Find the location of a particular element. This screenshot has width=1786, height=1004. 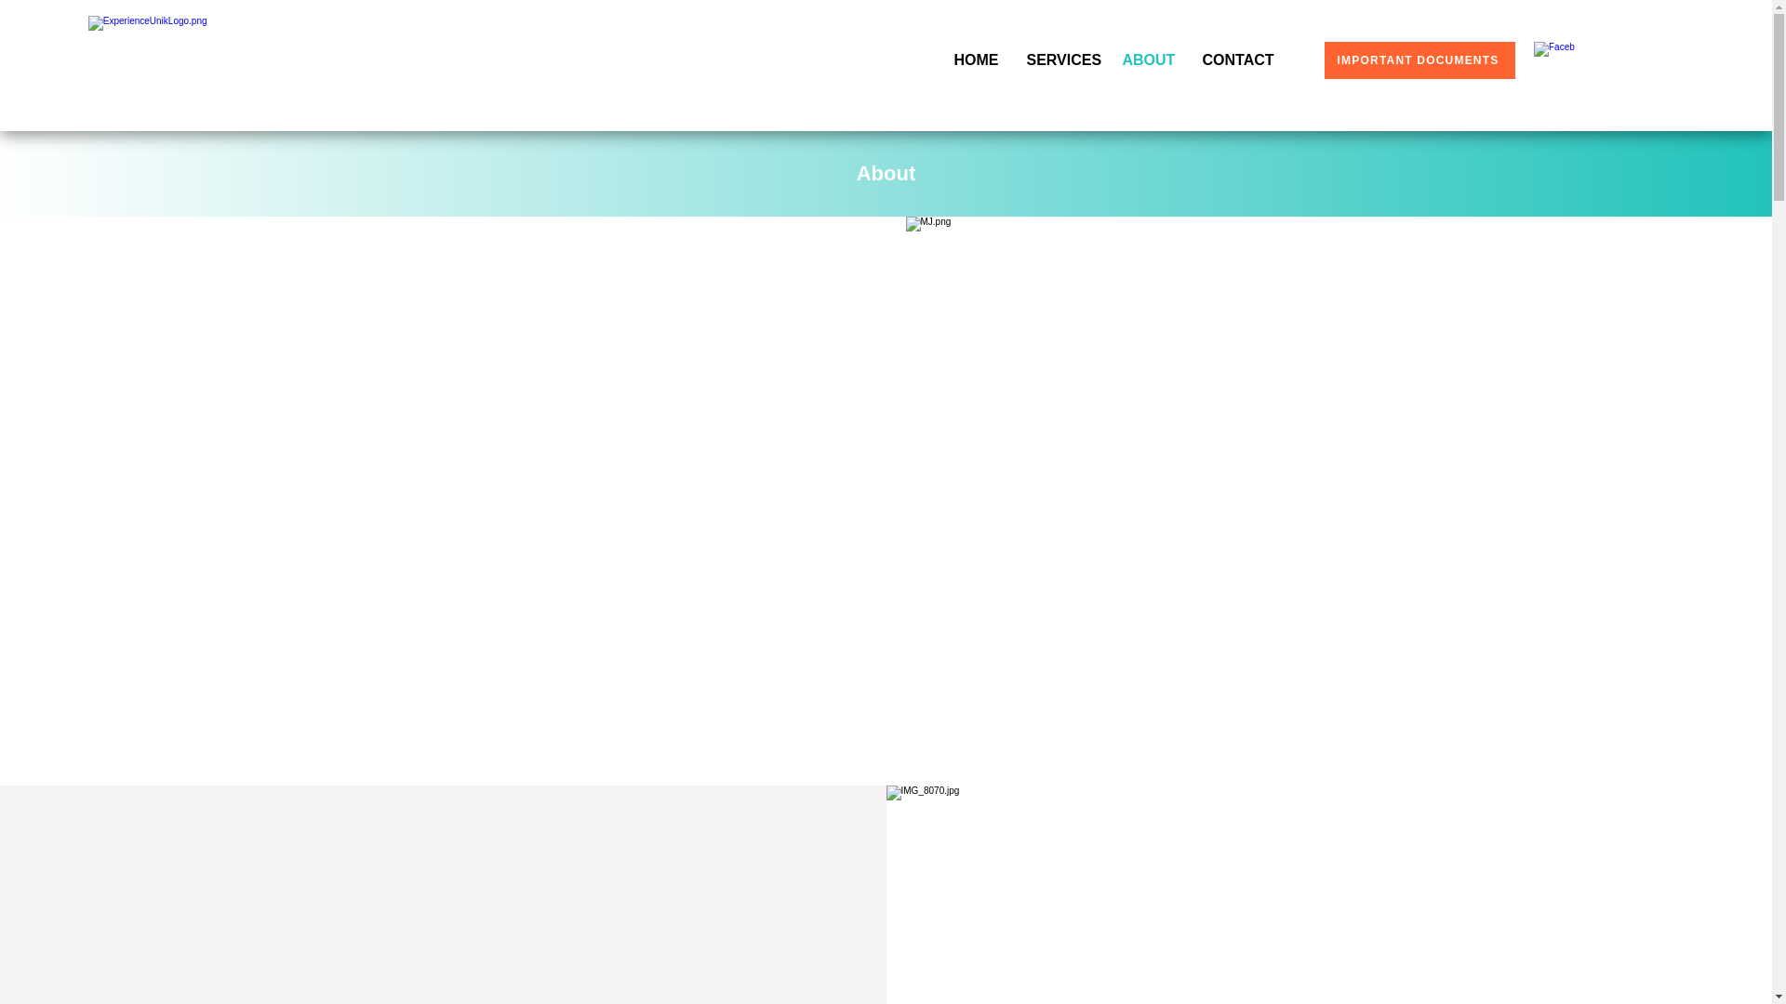

SERVICES is located at coordinates (1060, 59).